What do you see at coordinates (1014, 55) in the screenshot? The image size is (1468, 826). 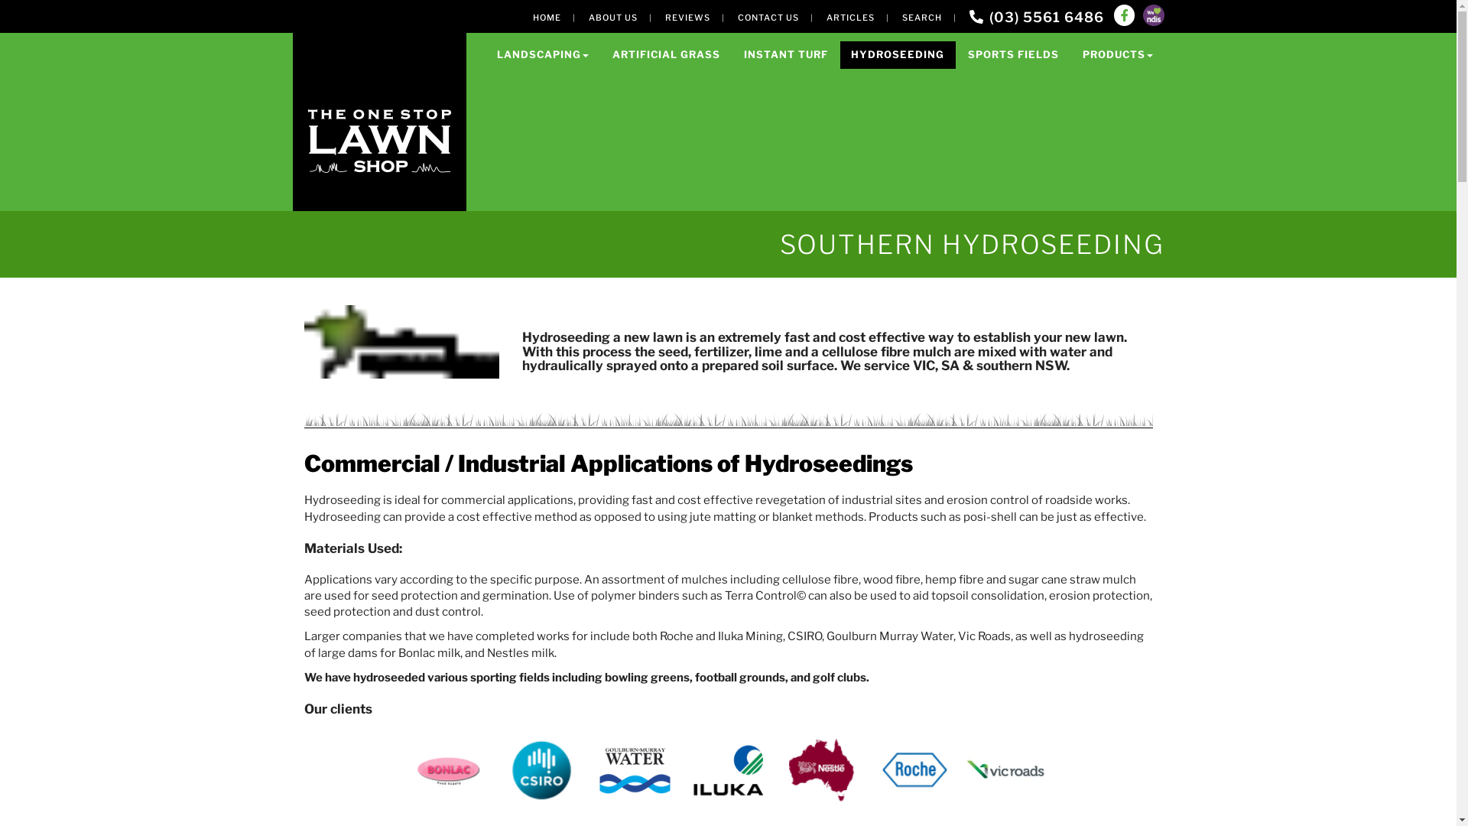 I see `SPORTS FIELDS` at bounding box center [1014, 55].